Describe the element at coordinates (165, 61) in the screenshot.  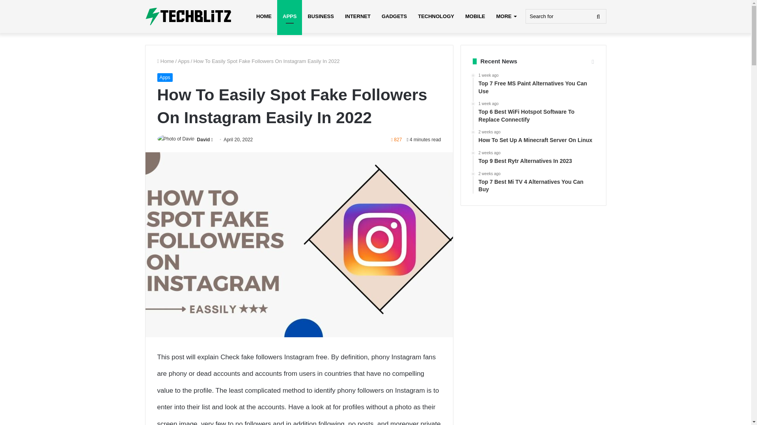
I see `Home` at that location.